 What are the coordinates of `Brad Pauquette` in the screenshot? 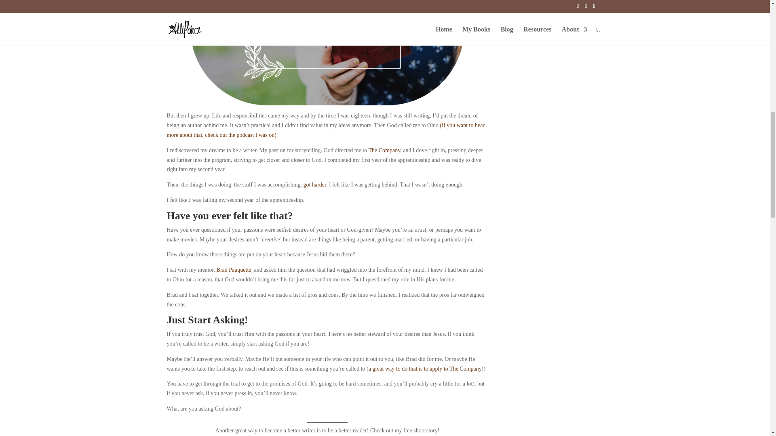 It's located at (234, 270).